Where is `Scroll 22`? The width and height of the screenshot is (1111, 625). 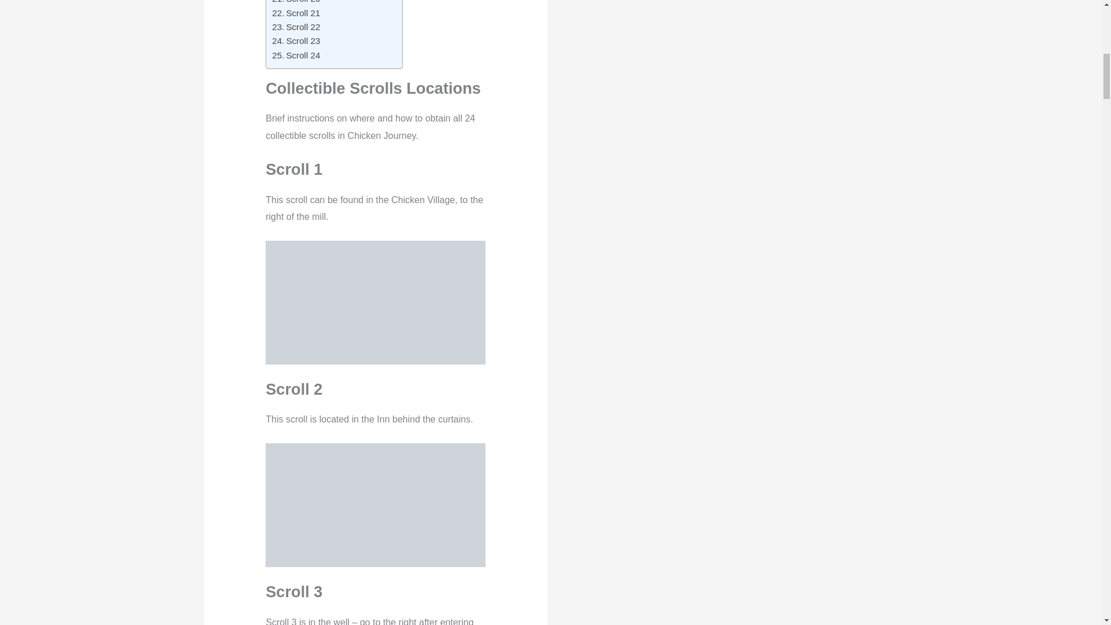
Scroll 22 is located at coordinates (296, 27).